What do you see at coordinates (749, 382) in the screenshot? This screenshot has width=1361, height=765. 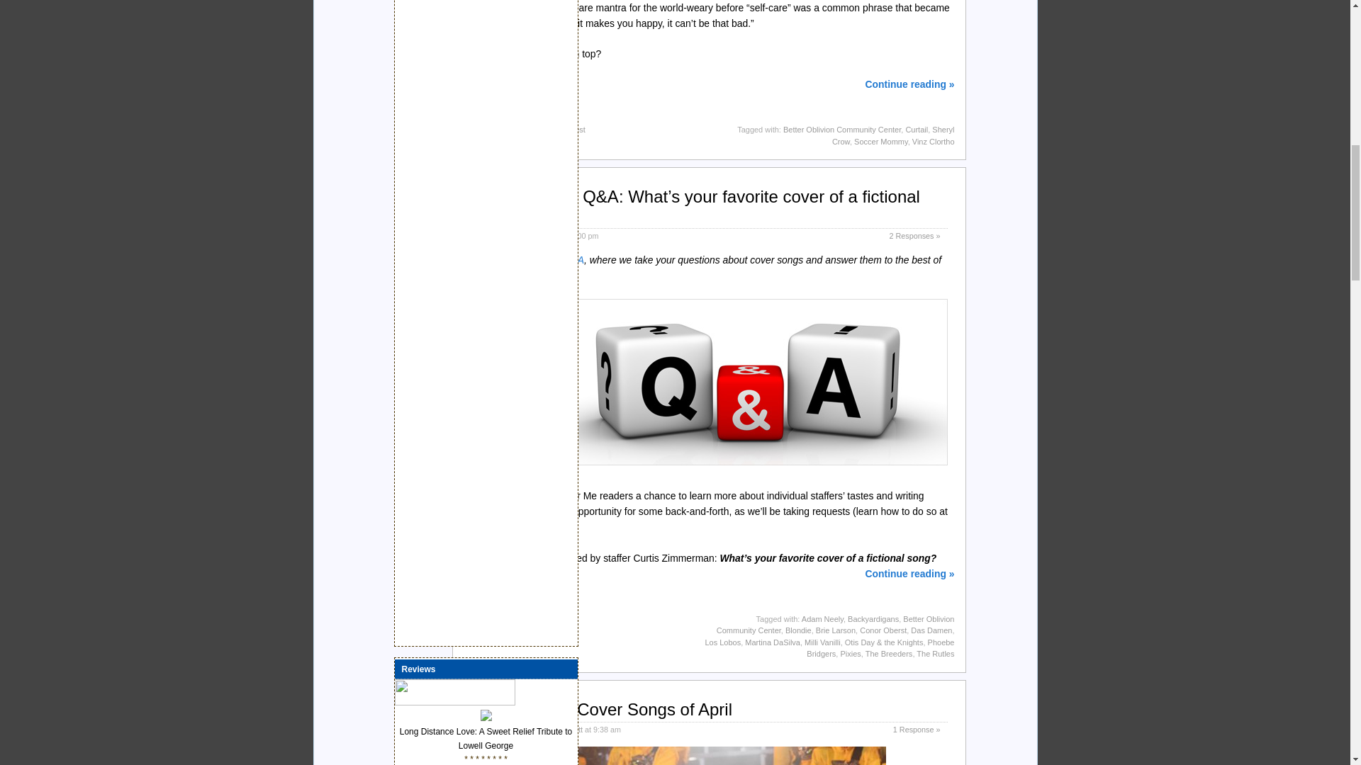 I see `QA` at bounding box center [749, 382].